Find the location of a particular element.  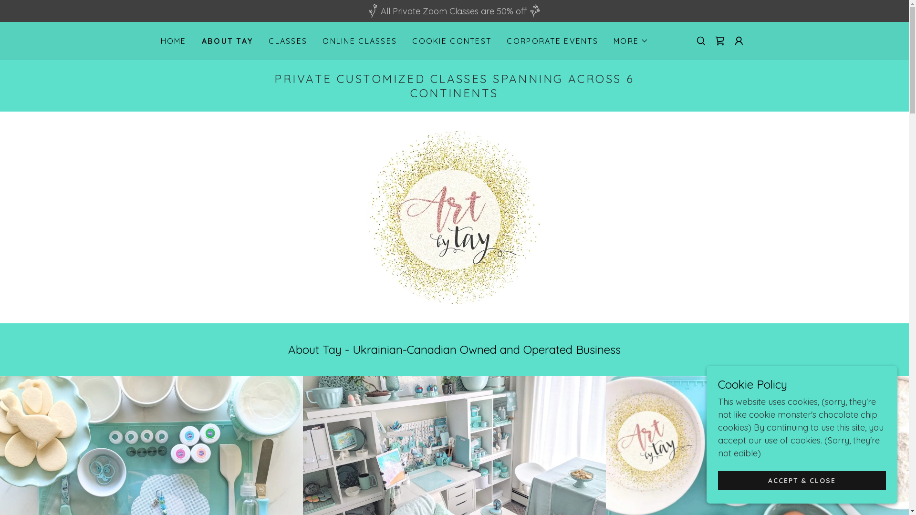

ABOUT TAY is located at coordinates (228, 41).